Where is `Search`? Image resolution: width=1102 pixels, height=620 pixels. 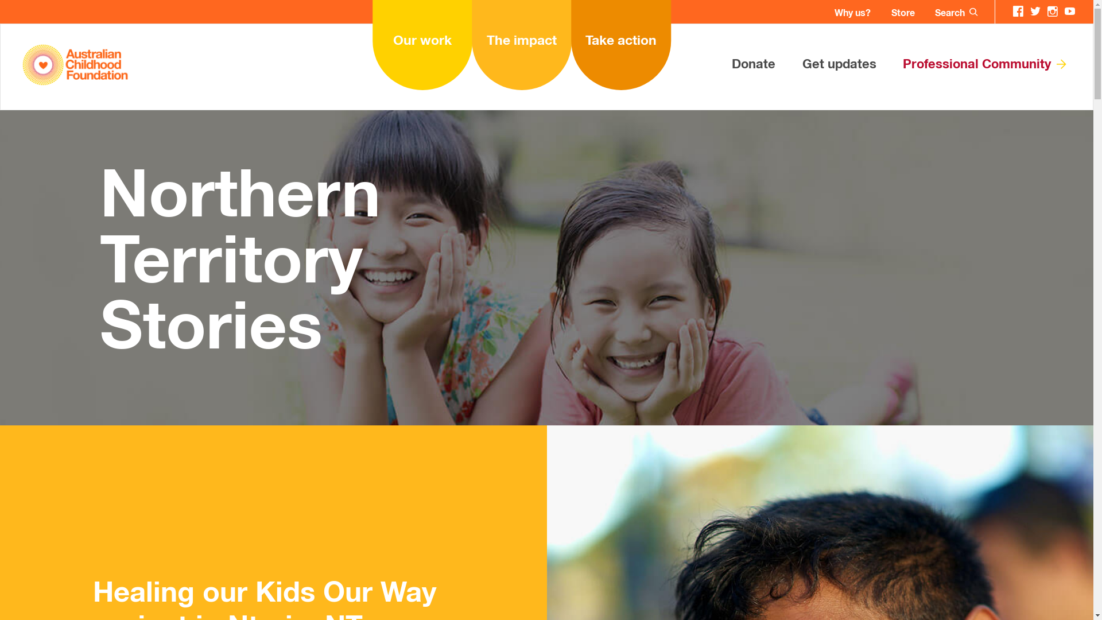
Search is located at coordinates (950, 14).